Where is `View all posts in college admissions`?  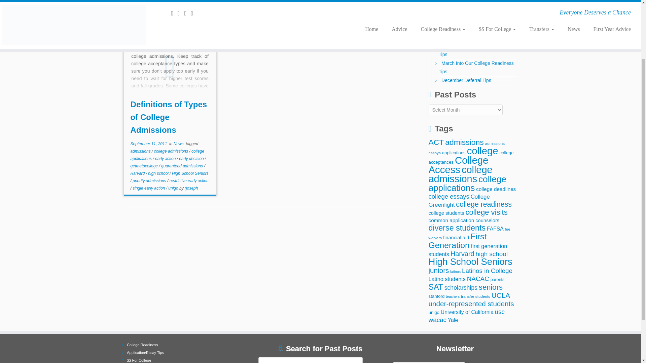 View all posts in college admissions is located at coordinates (172, 151).